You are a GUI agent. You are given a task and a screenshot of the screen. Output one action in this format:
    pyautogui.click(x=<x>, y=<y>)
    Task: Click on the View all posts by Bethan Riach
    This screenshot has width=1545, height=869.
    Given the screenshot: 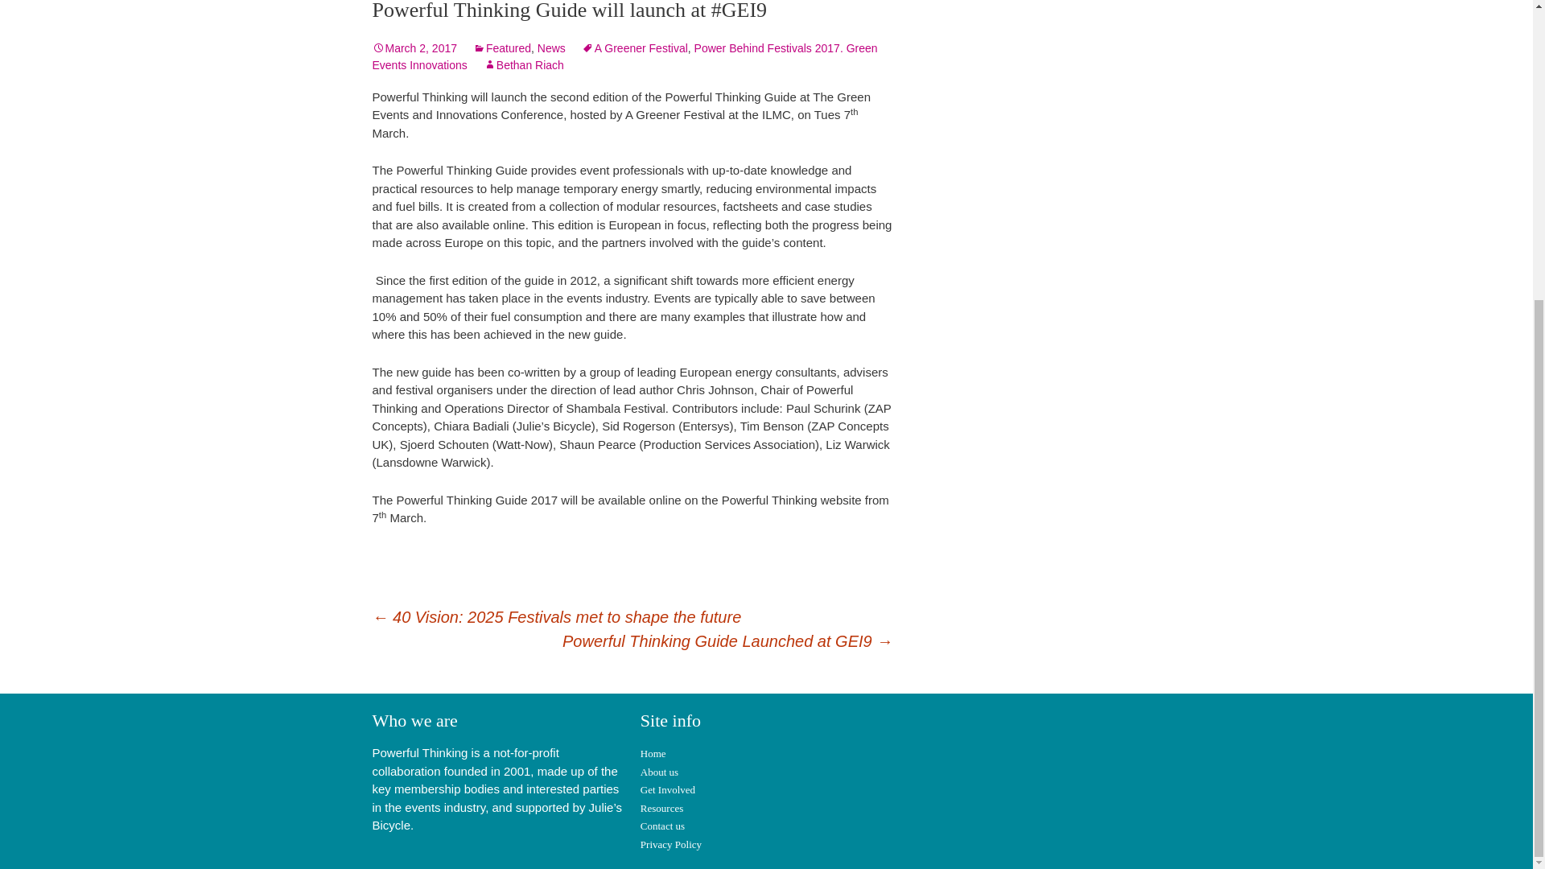 What is the action you would take?
    pyautogui.click(x=523, y=64)
    